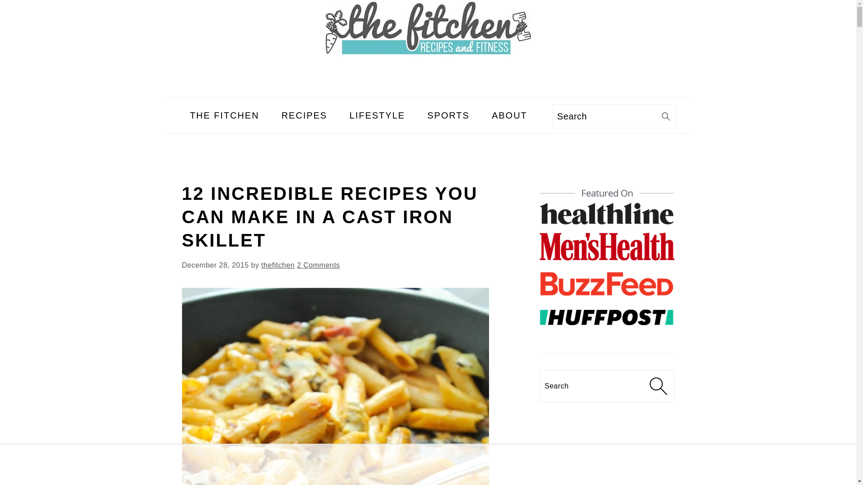 The height and width of the screenshot is (485, 863). Describe the element at coordinates (224, 115) in the screenshot. I see `THE FITCHEN` at that location.